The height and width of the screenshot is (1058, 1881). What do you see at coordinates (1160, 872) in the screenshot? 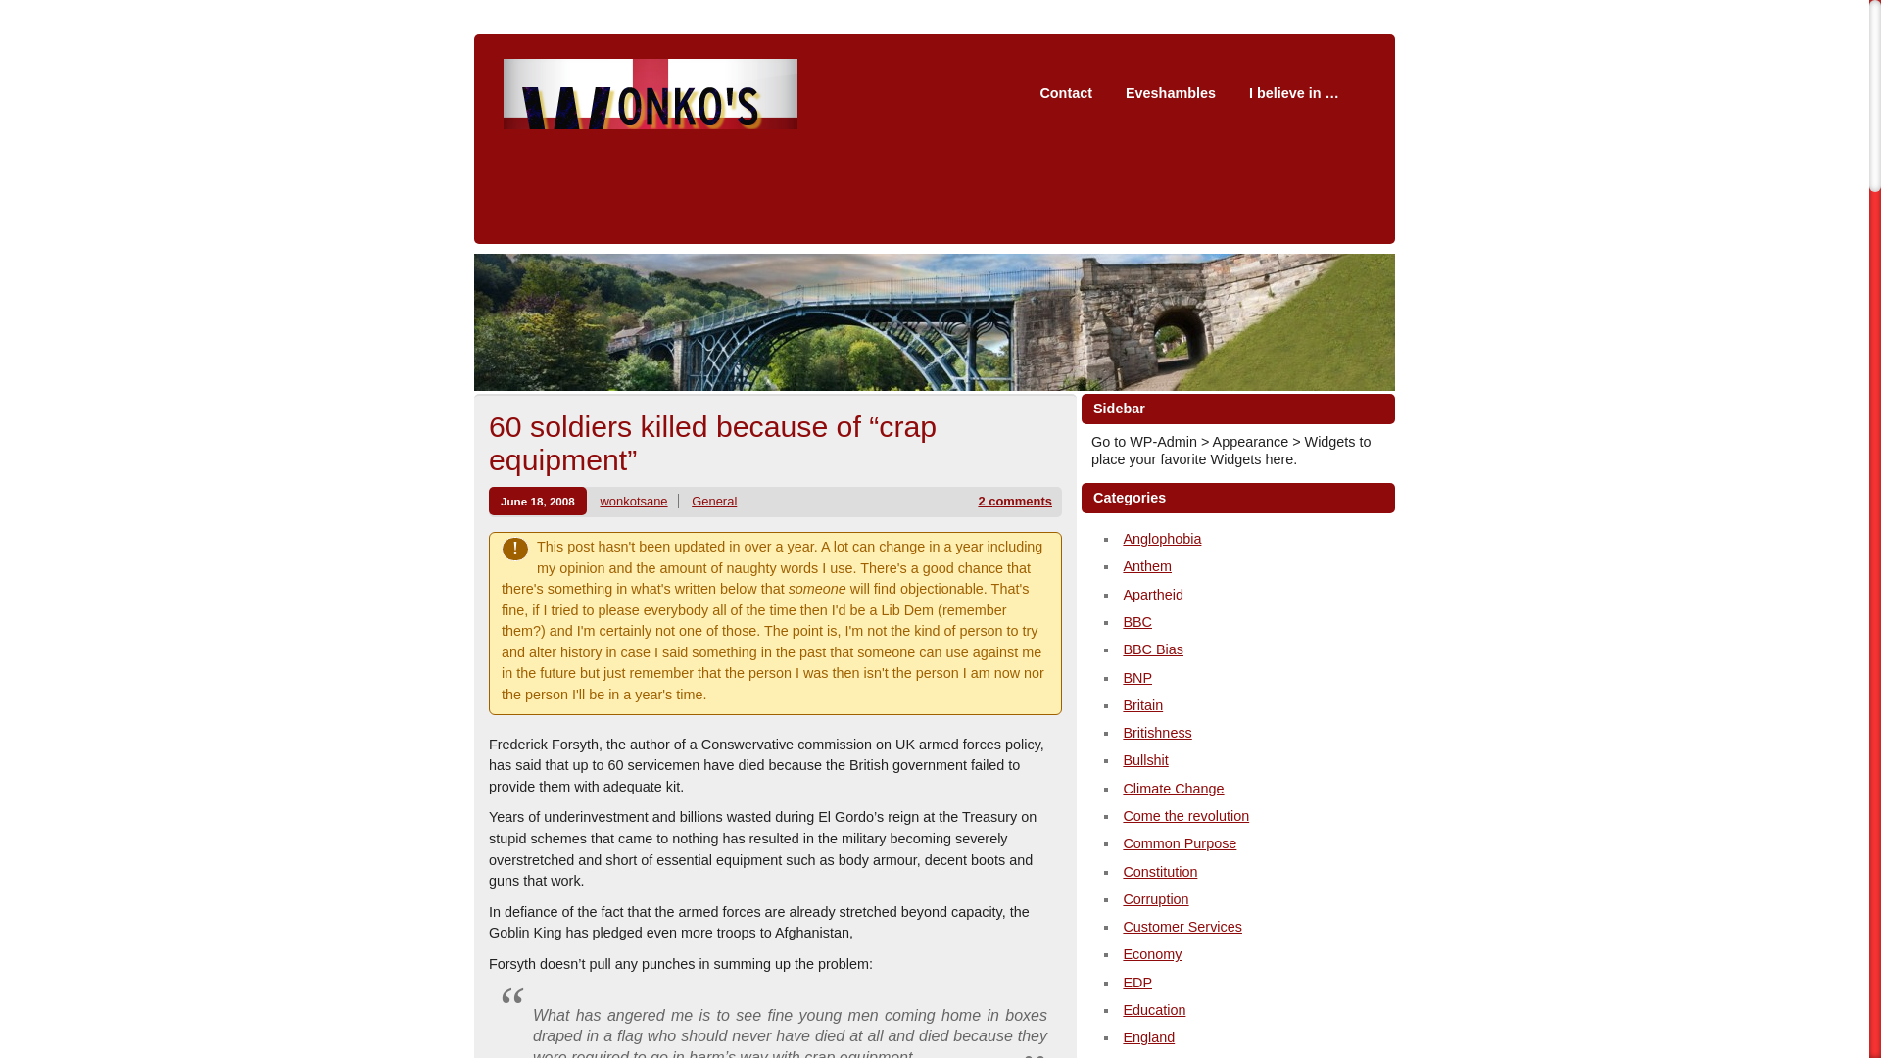
I see `Constitution` at bounding box center [1160, 872].